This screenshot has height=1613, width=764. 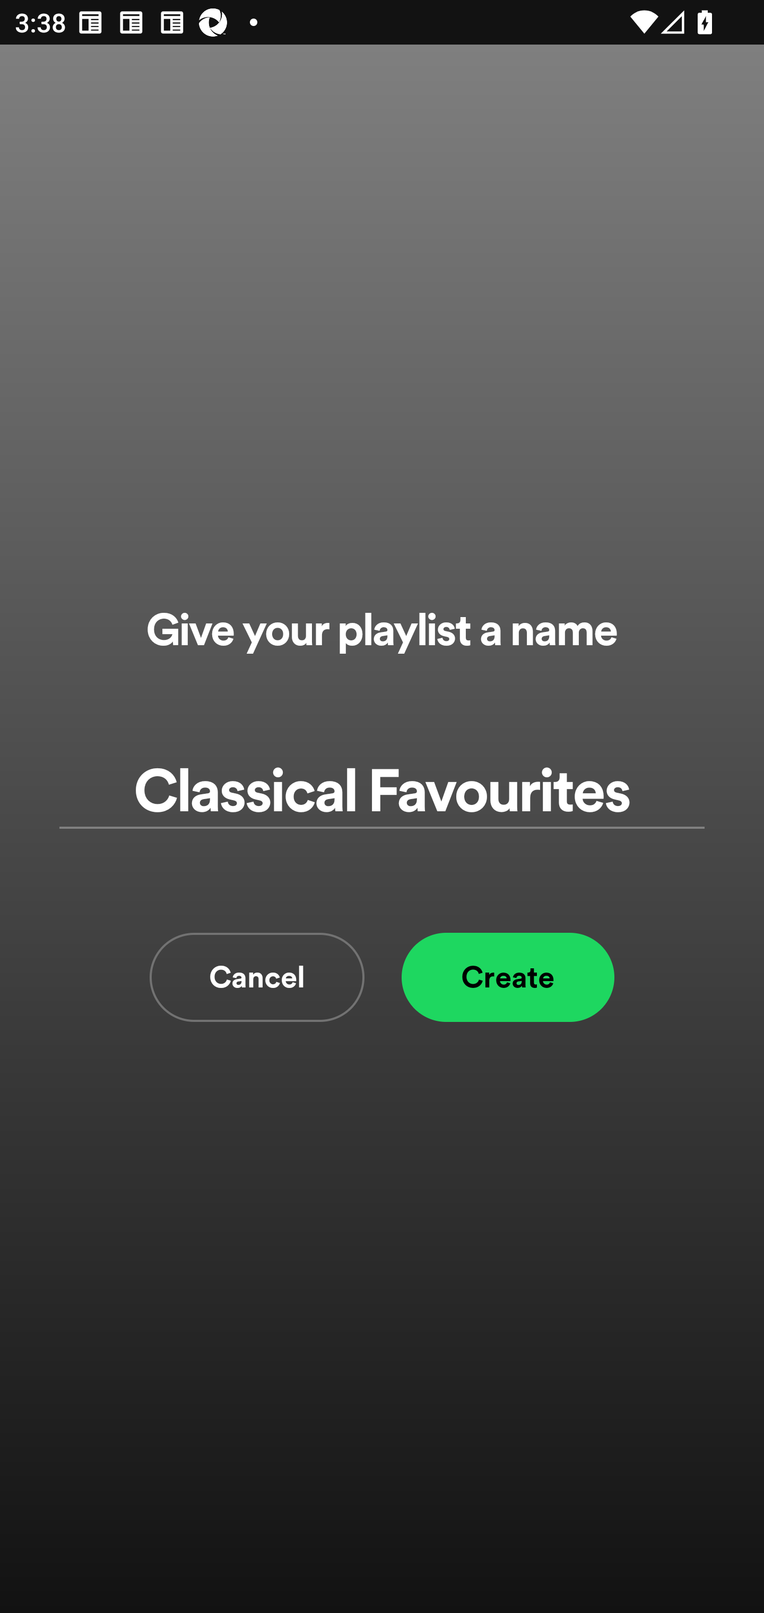 What do you see at coordinates (382, 792) in the screenshot?
I see `Classical Favourites Add a playlist name` at bounding box center [382, 792].